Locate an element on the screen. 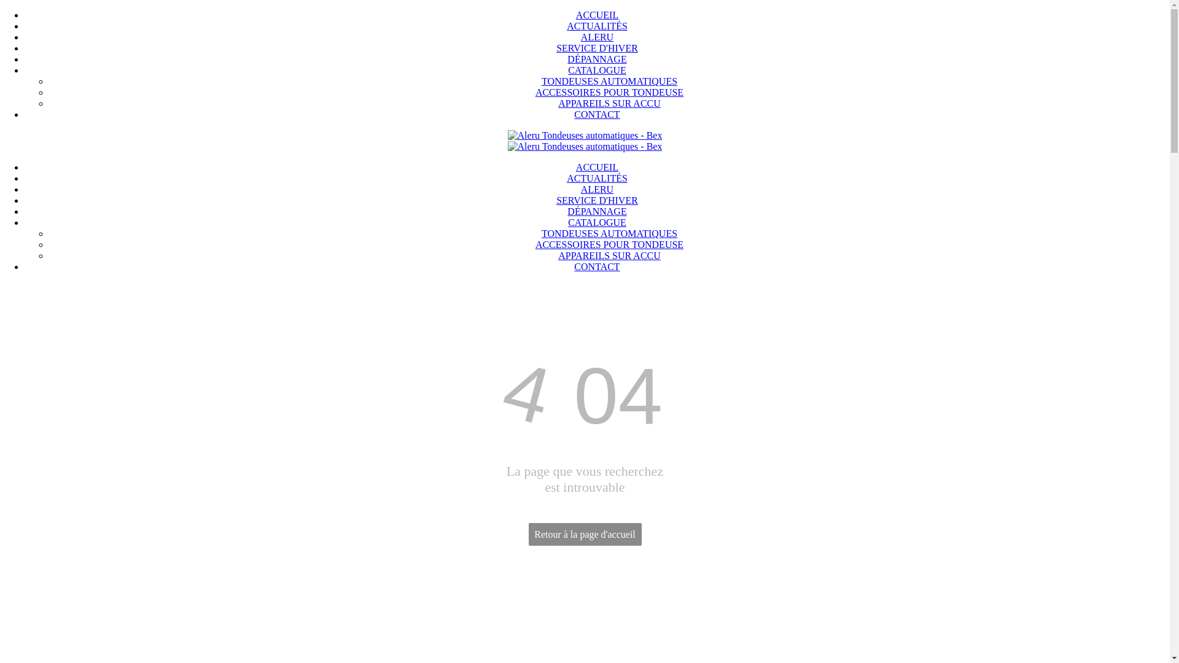 This screenshot has width=1179, height=663. CONTACT is located at coordinates (597, 114).